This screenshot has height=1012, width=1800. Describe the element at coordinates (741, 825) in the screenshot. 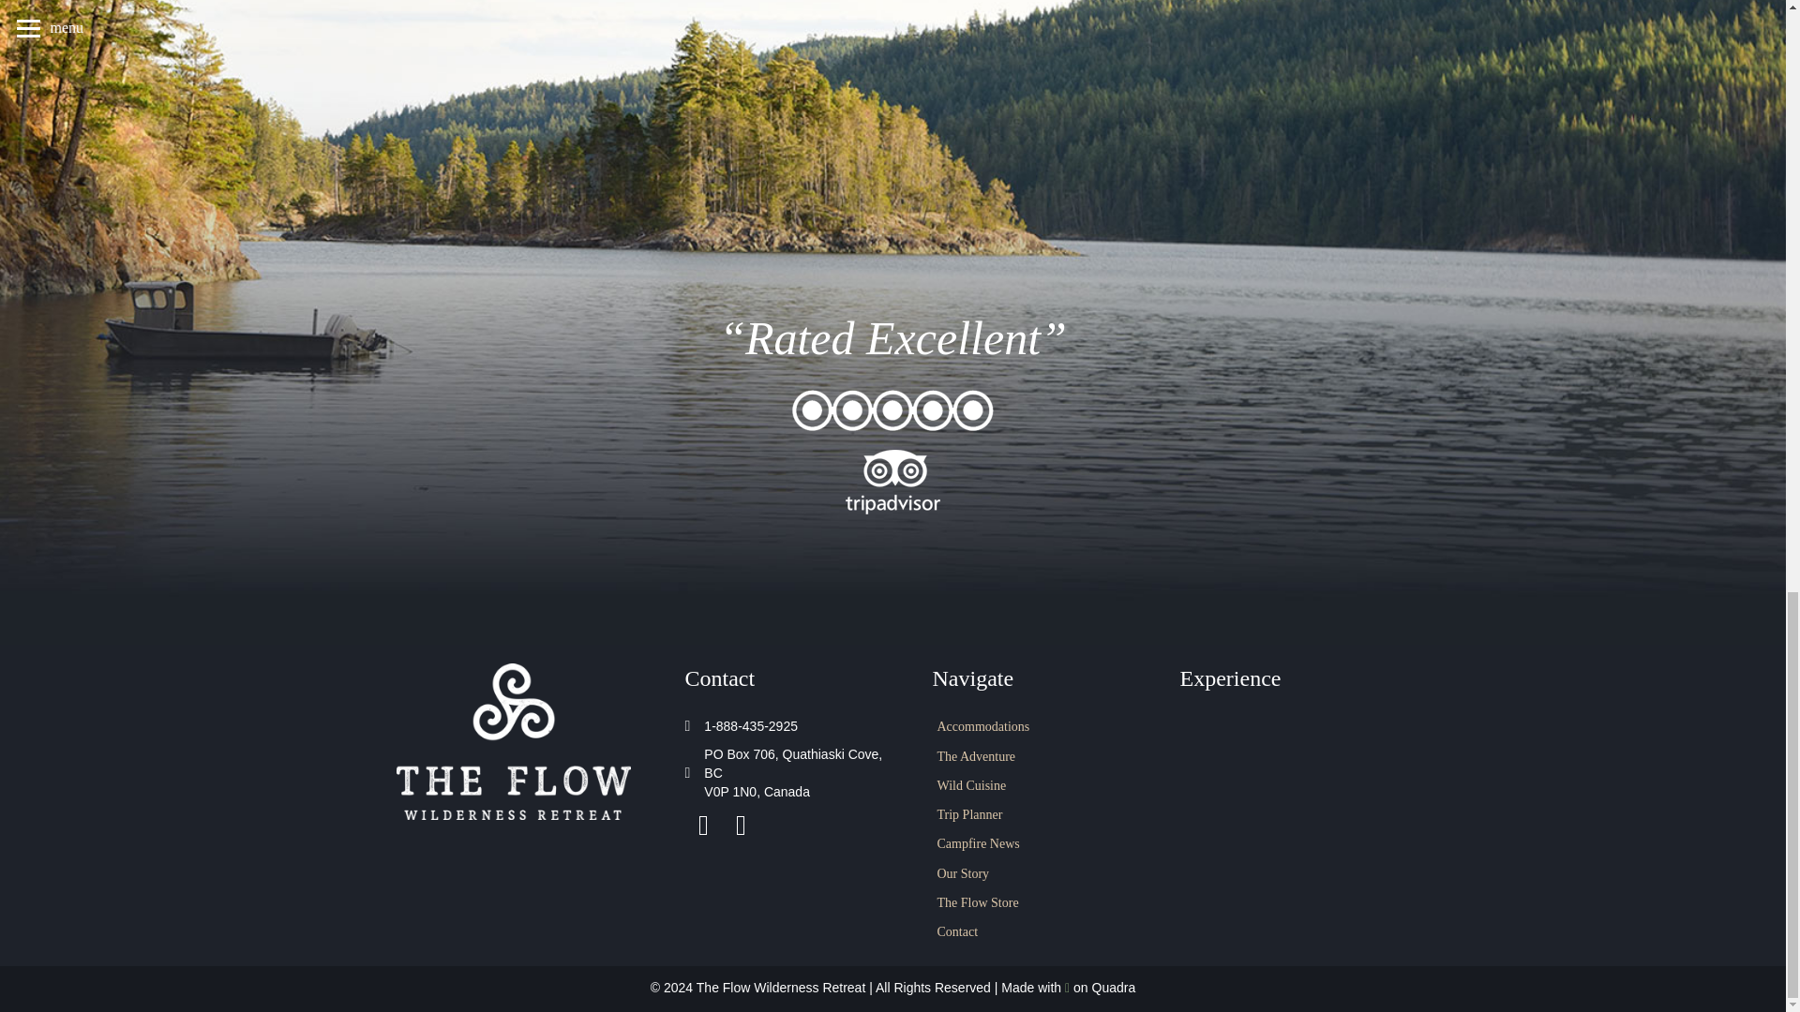

I see `Instagram` at that location.